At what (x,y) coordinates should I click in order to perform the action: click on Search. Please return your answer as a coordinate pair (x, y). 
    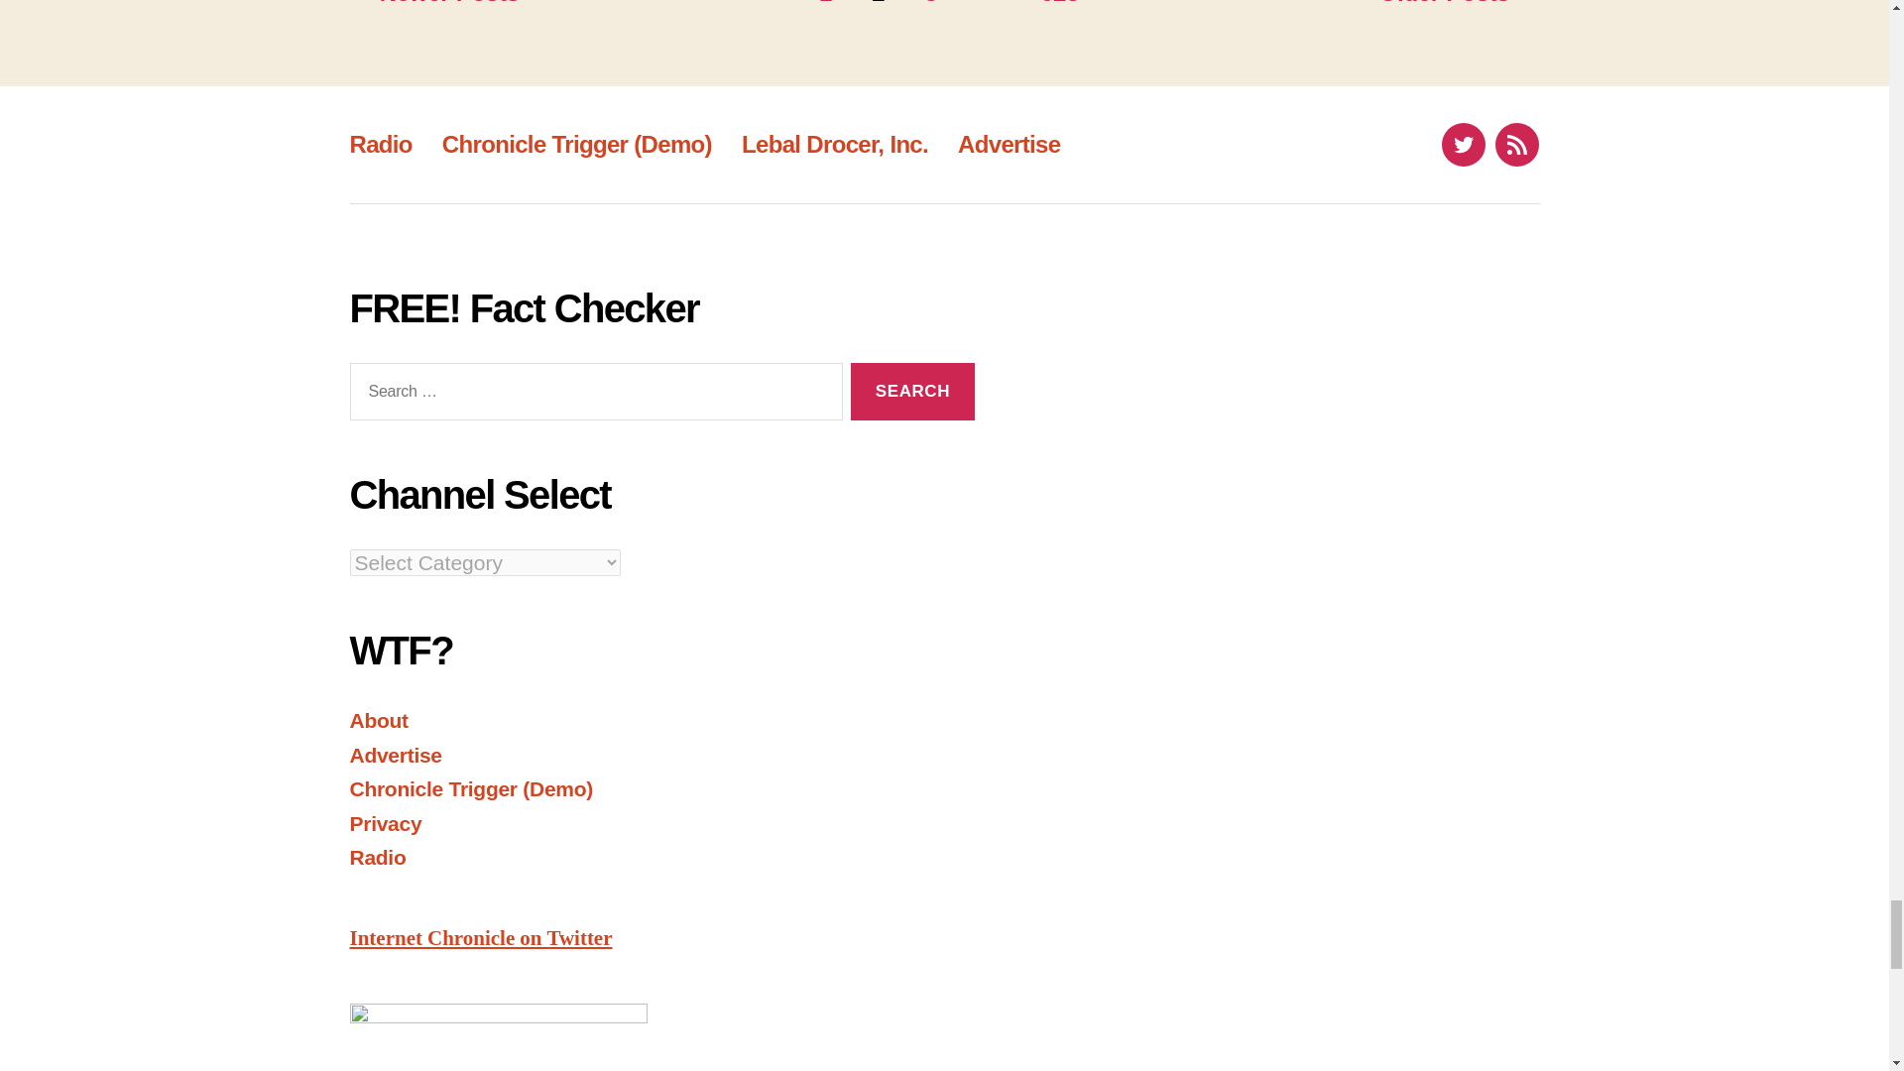
    Looking at the image, I should click on (912, 393).